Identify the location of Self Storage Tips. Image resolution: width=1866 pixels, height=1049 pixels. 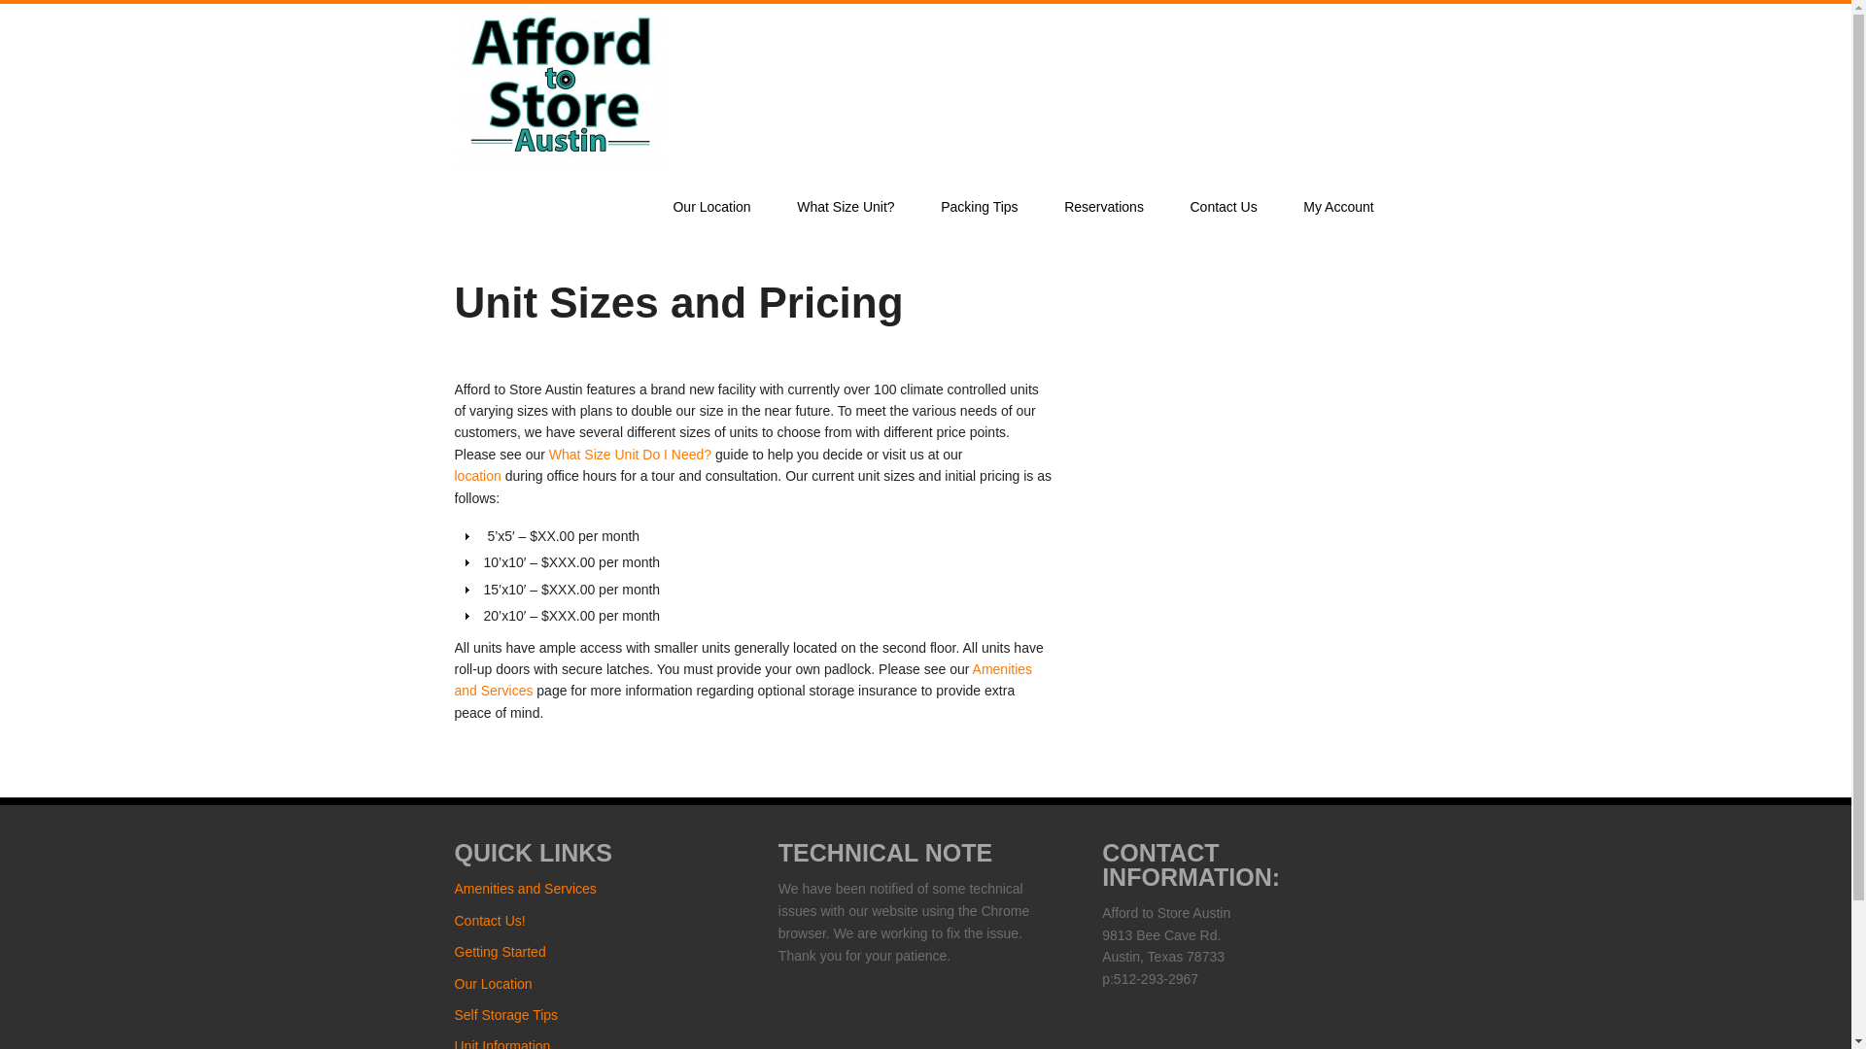
(506, 1014).